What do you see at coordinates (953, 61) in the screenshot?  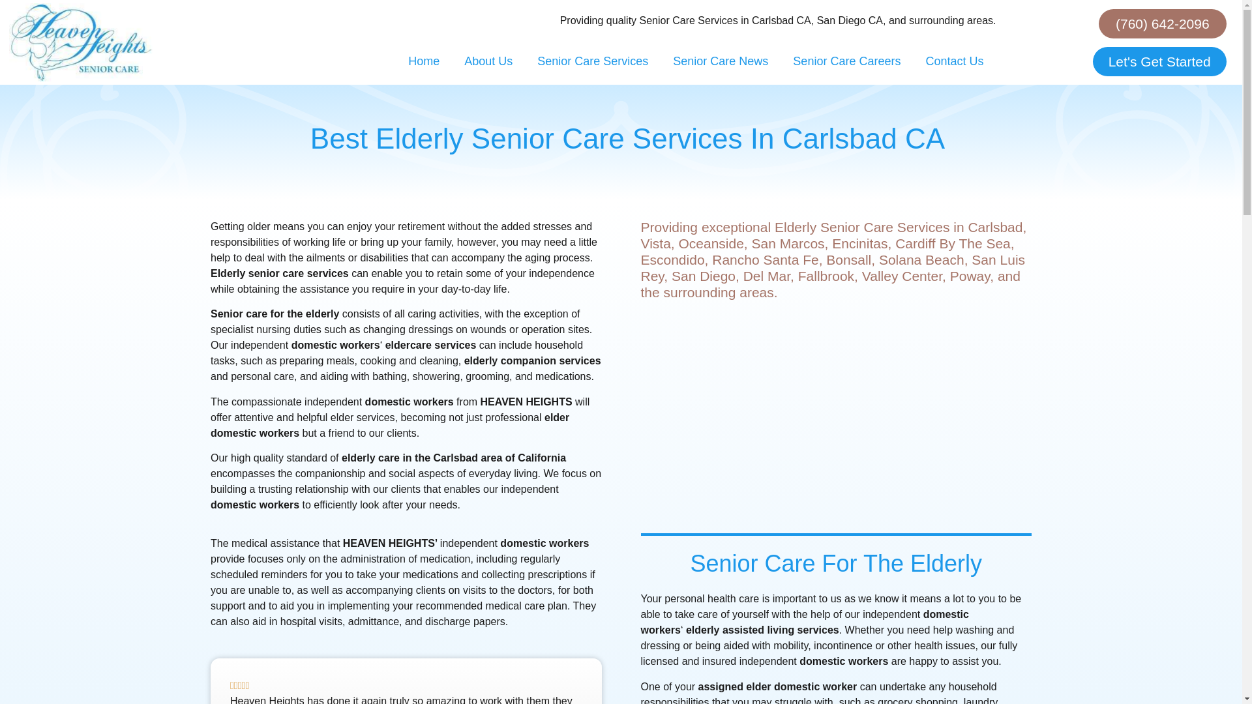 I see `Contact Us` at bounding box center [953, 61].